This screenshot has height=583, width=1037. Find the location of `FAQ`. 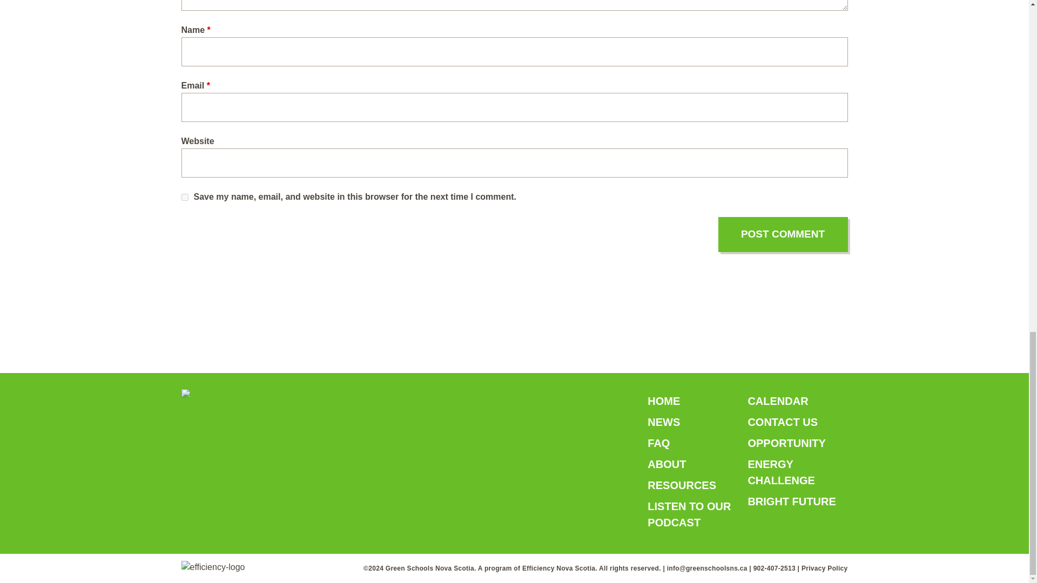

FAQ is located at coordinates (658, 443).